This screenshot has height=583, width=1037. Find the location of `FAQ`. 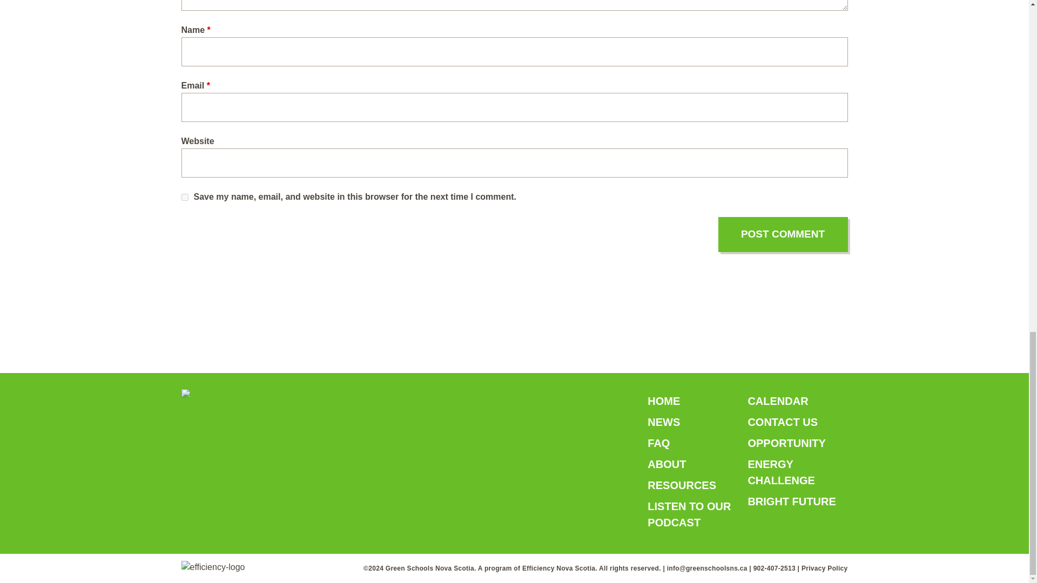

FAQ is located at coordinates (658, 443).